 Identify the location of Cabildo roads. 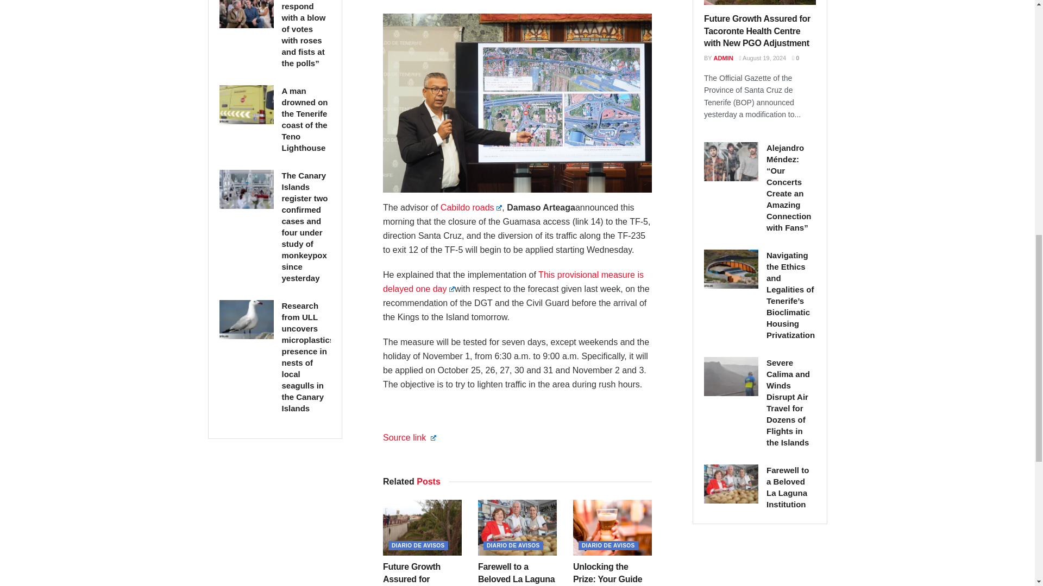
(472, 207).